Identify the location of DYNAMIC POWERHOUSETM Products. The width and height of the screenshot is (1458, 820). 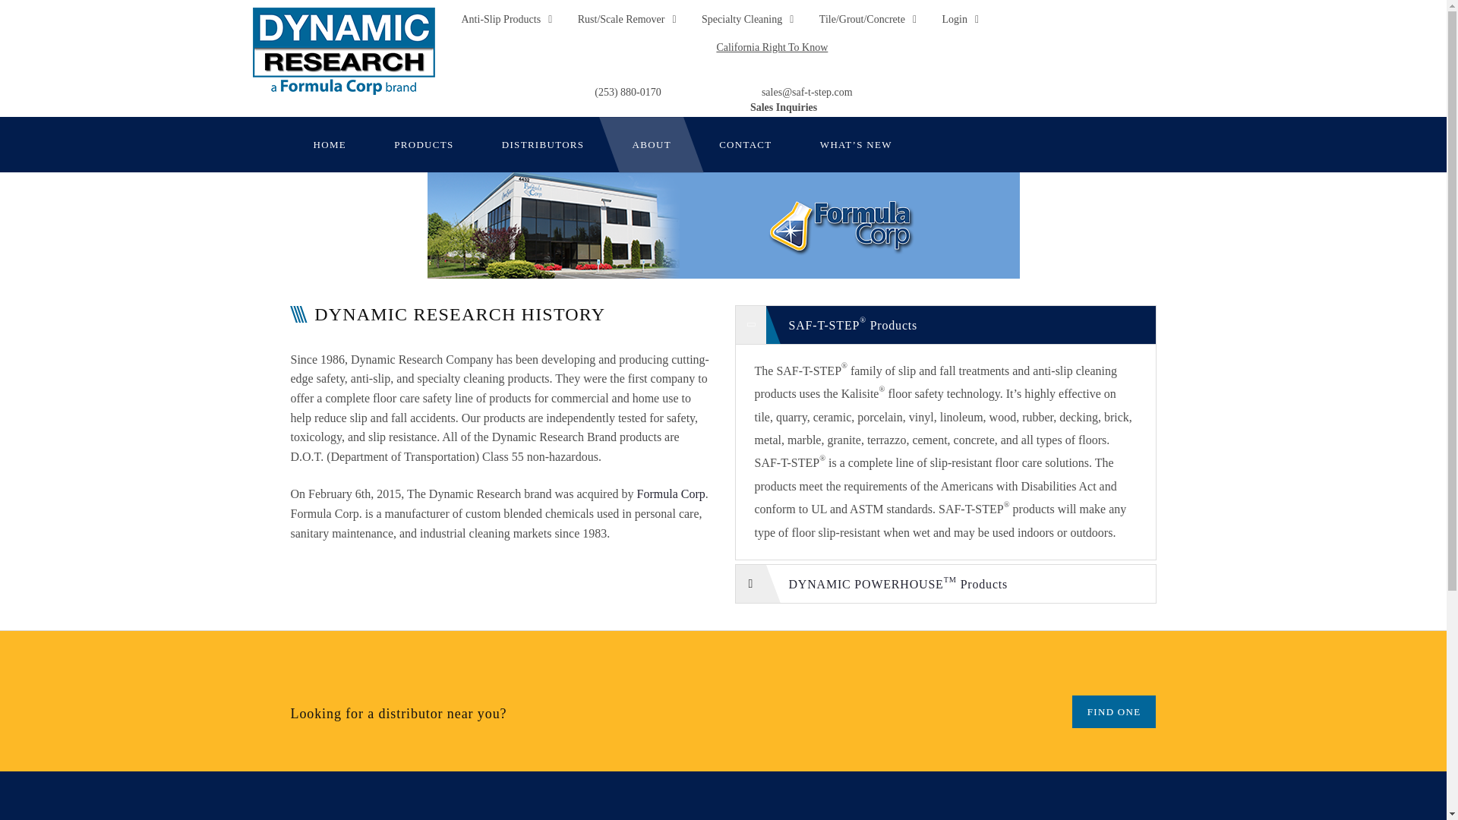
(945, 580).